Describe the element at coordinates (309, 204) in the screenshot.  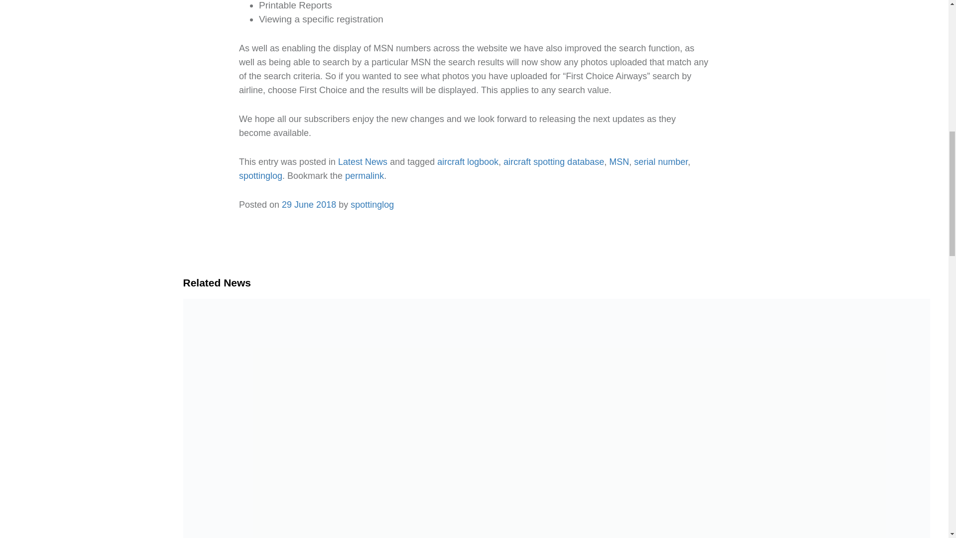
I see `2:41 pm` at that location.